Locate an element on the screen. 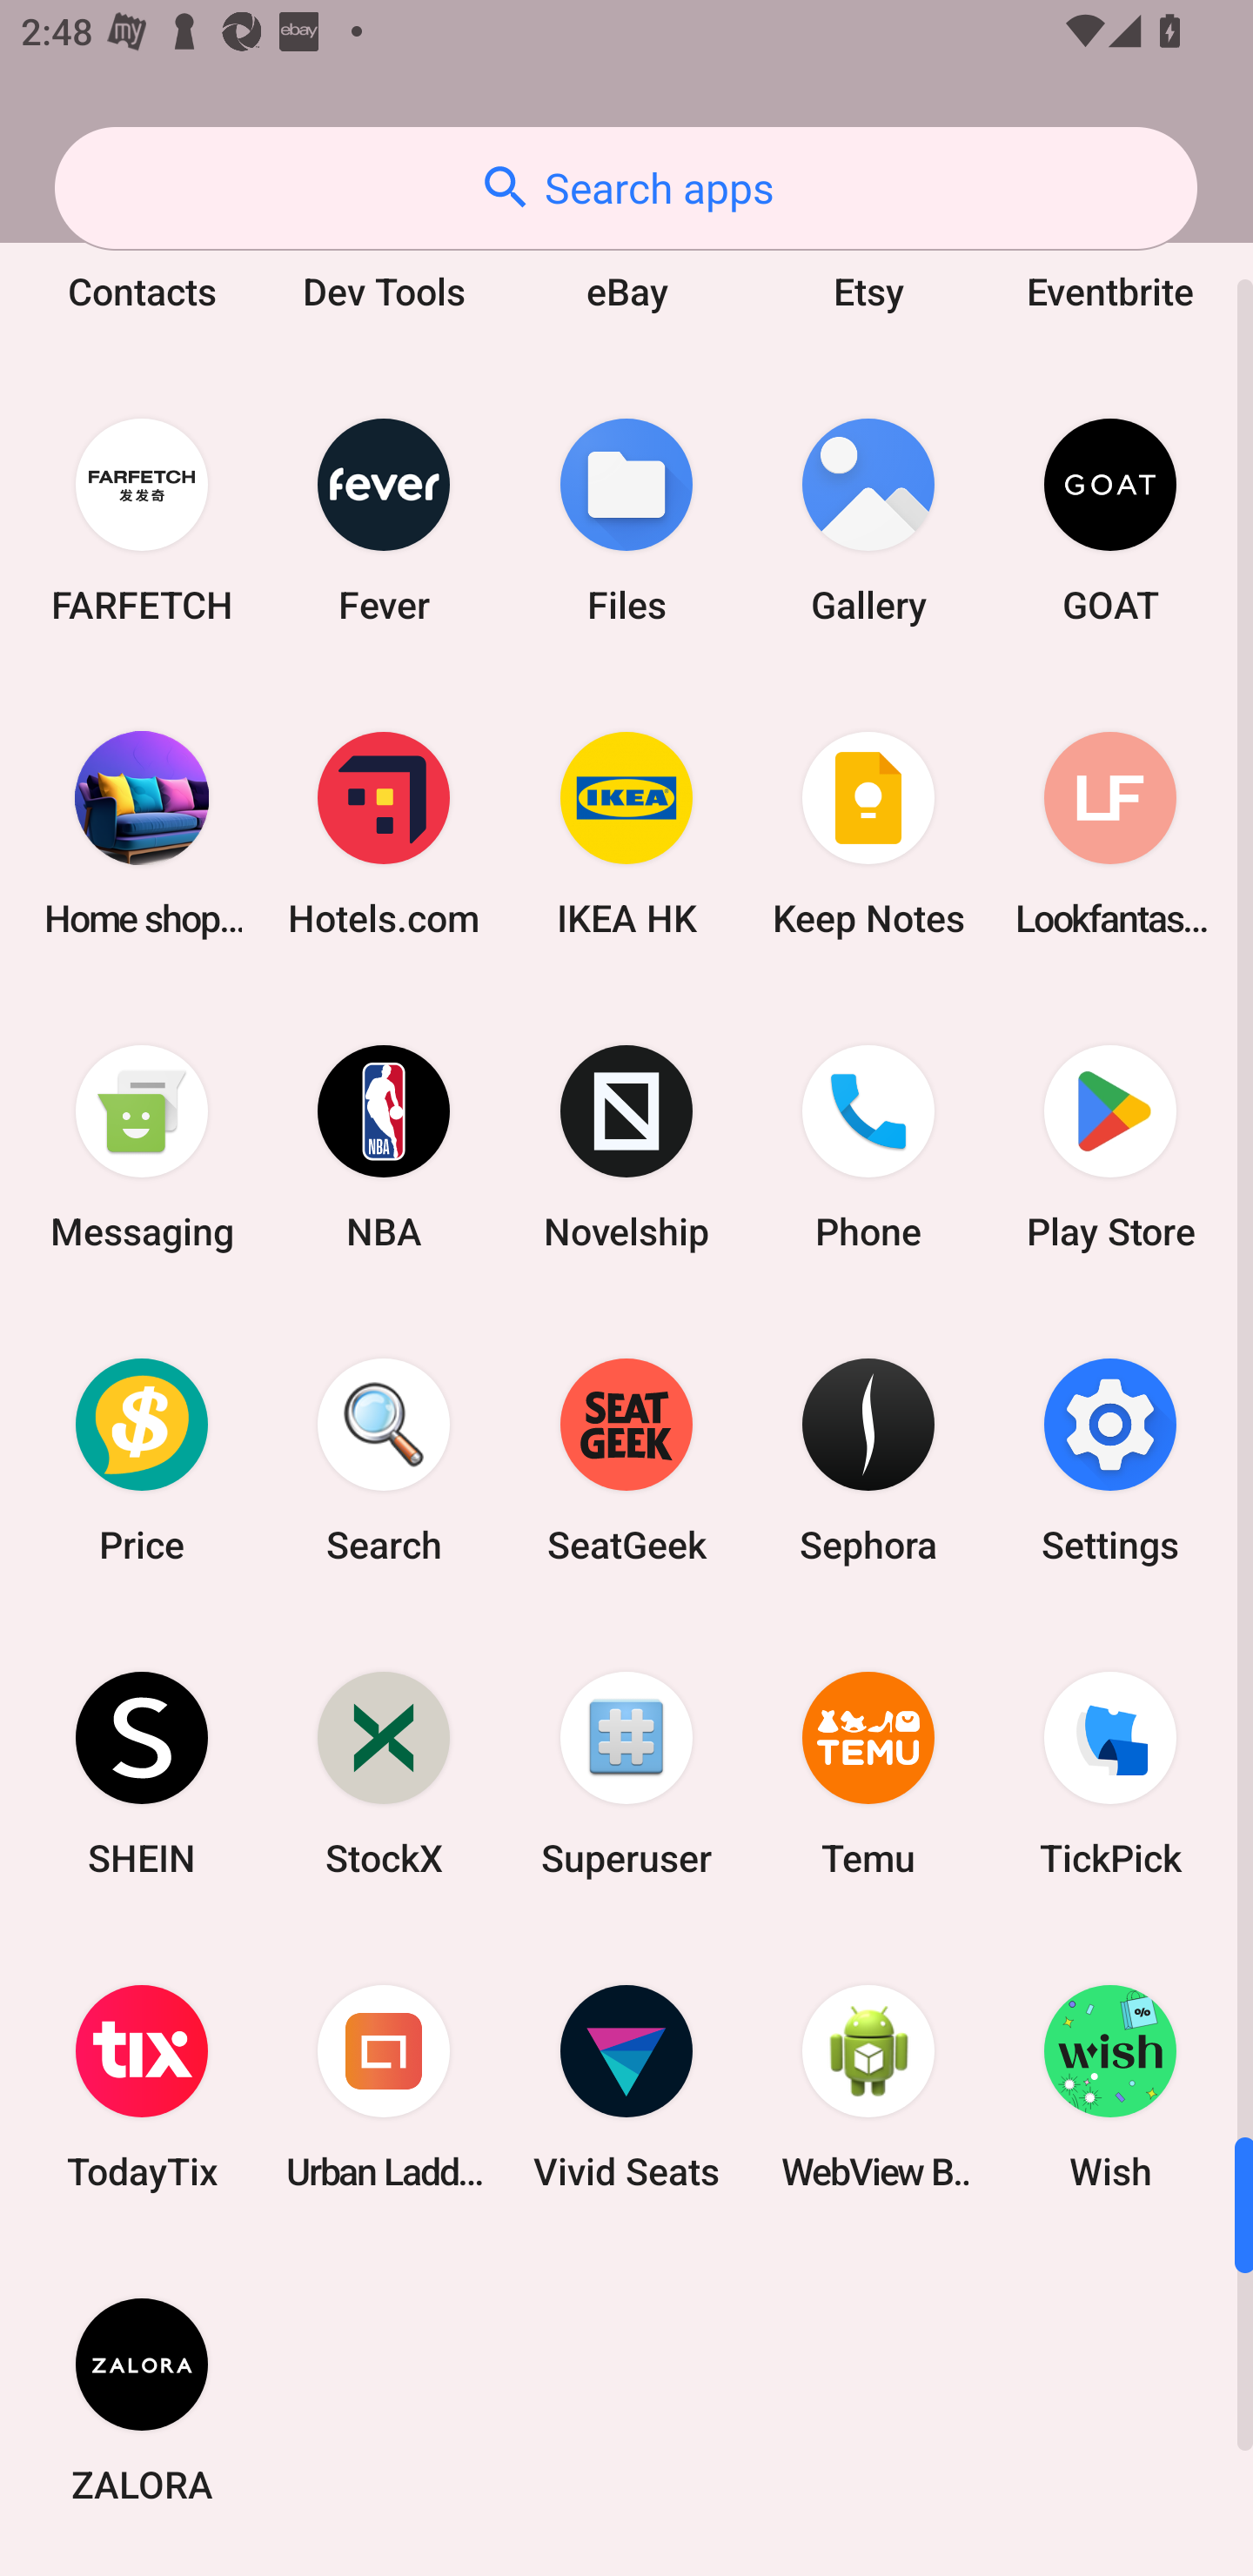 The width and height of the screenshot is (1253, 2576). StockX is located at coordinates (384, 1774).